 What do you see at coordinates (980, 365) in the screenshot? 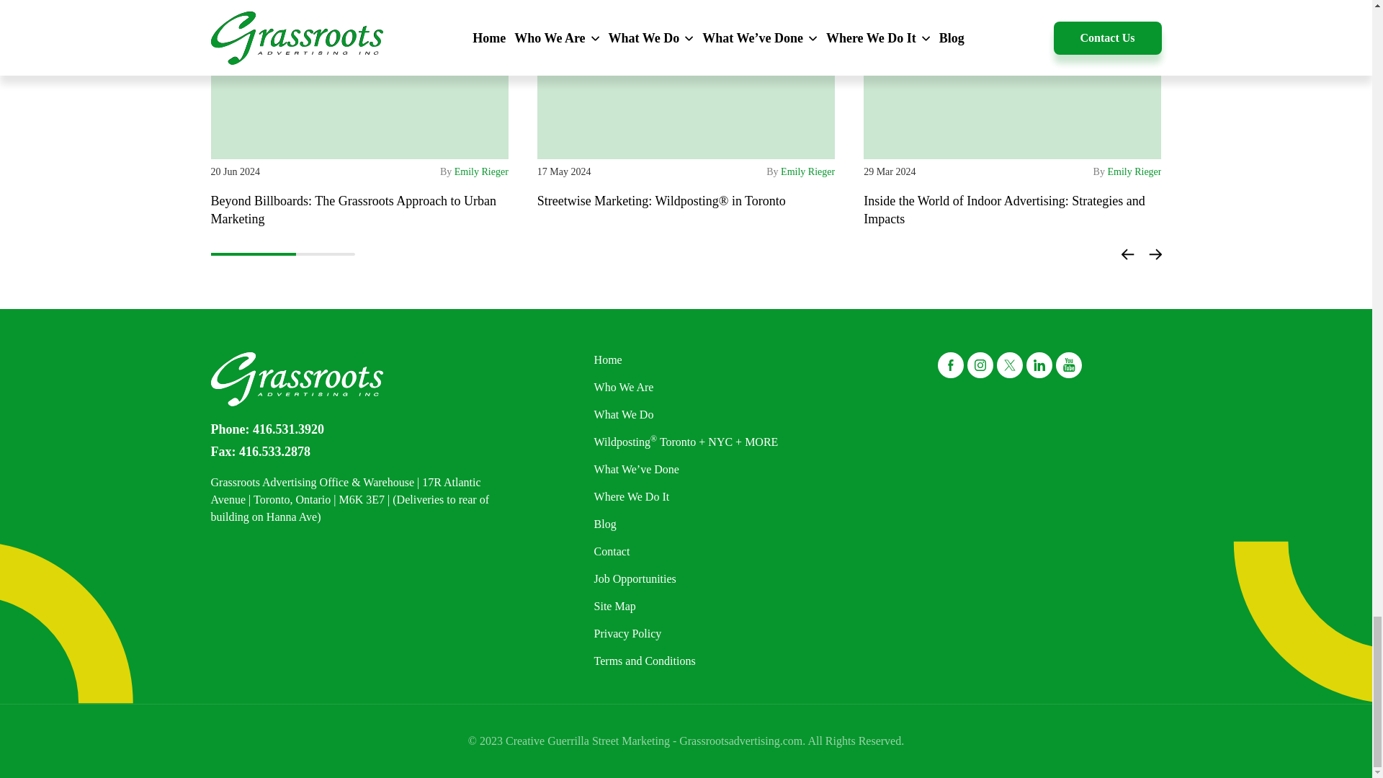
I see `Instagram` at bounding box center [980, 365].